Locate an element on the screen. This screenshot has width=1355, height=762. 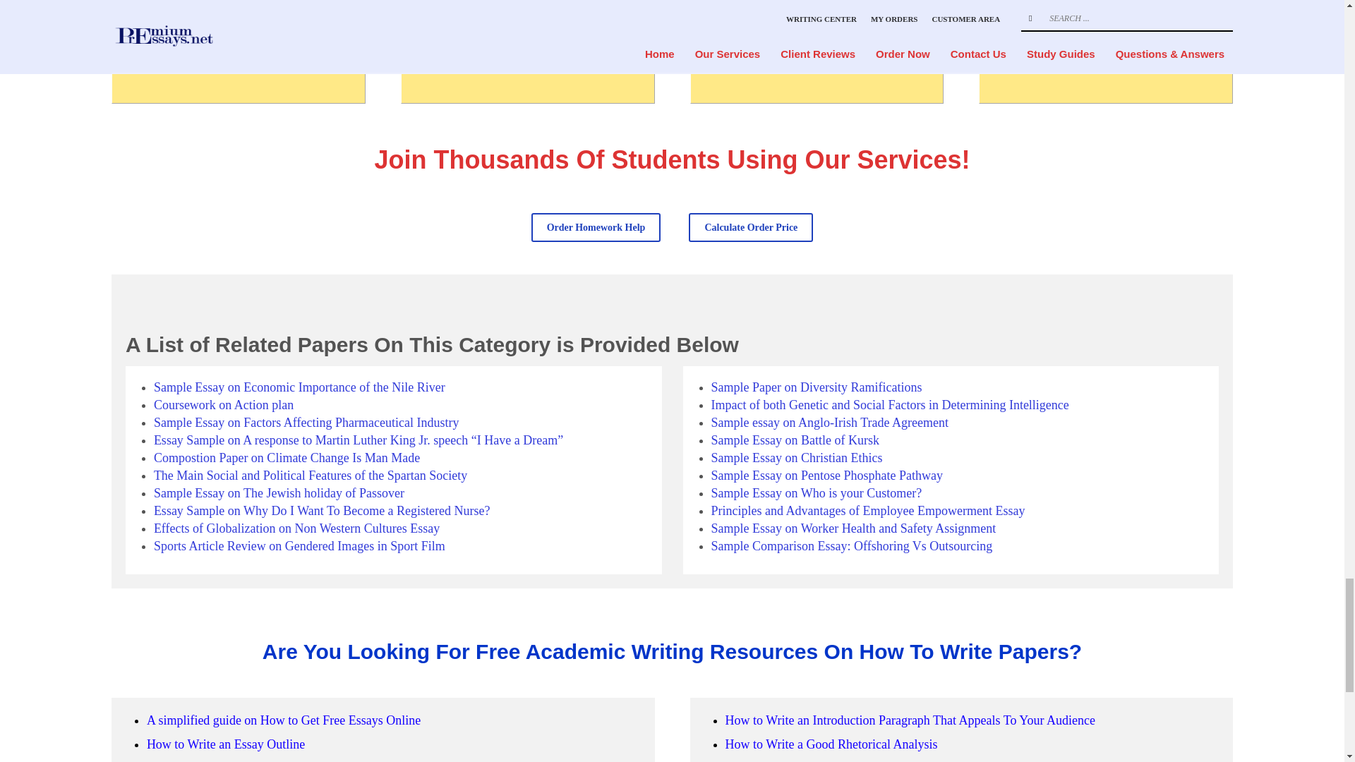
Coursework on Action plan is located at coordinates (224, 405).